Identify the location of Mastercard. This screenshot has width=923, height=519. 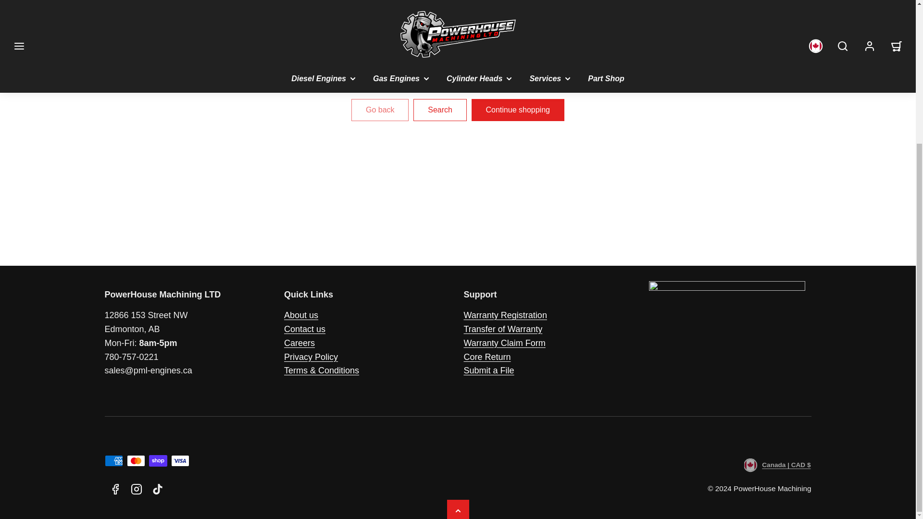
(136, 460).